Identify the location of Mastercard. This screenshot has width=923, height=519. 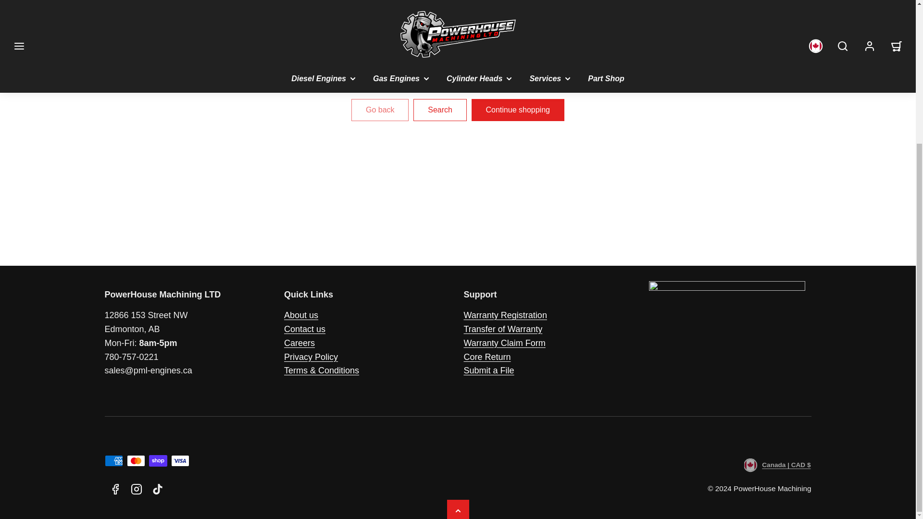
(136, 460).